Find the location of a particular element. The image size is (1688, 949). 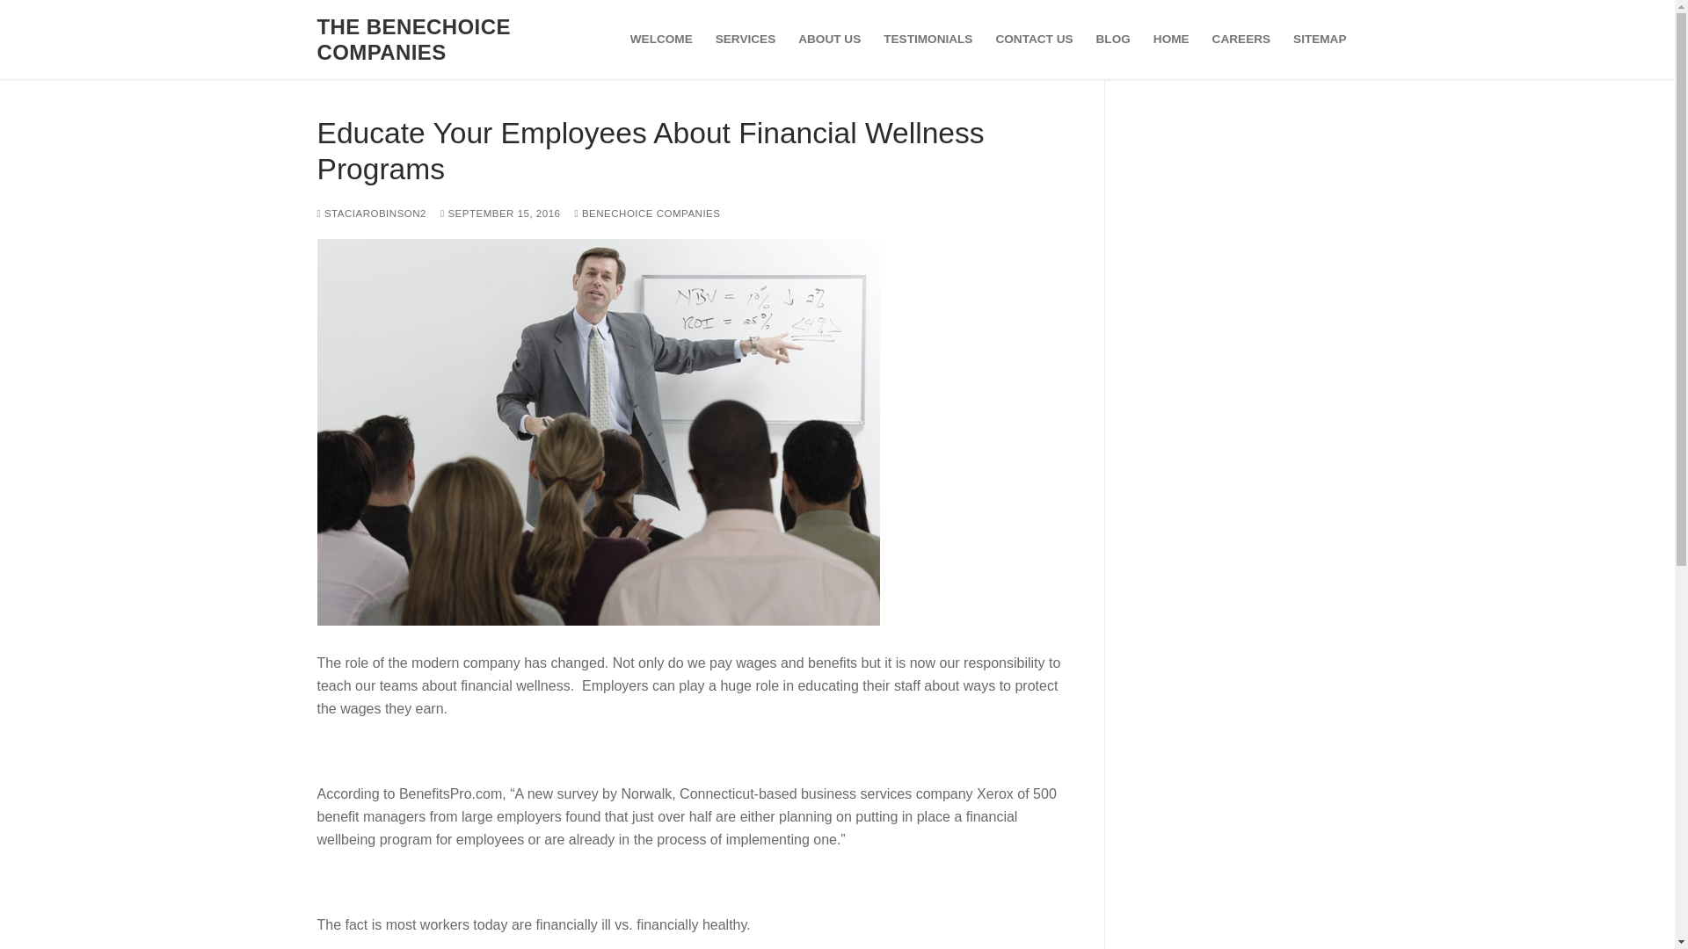

SEPTEMBER 15, 2016 is located at coordinates (500, 213).